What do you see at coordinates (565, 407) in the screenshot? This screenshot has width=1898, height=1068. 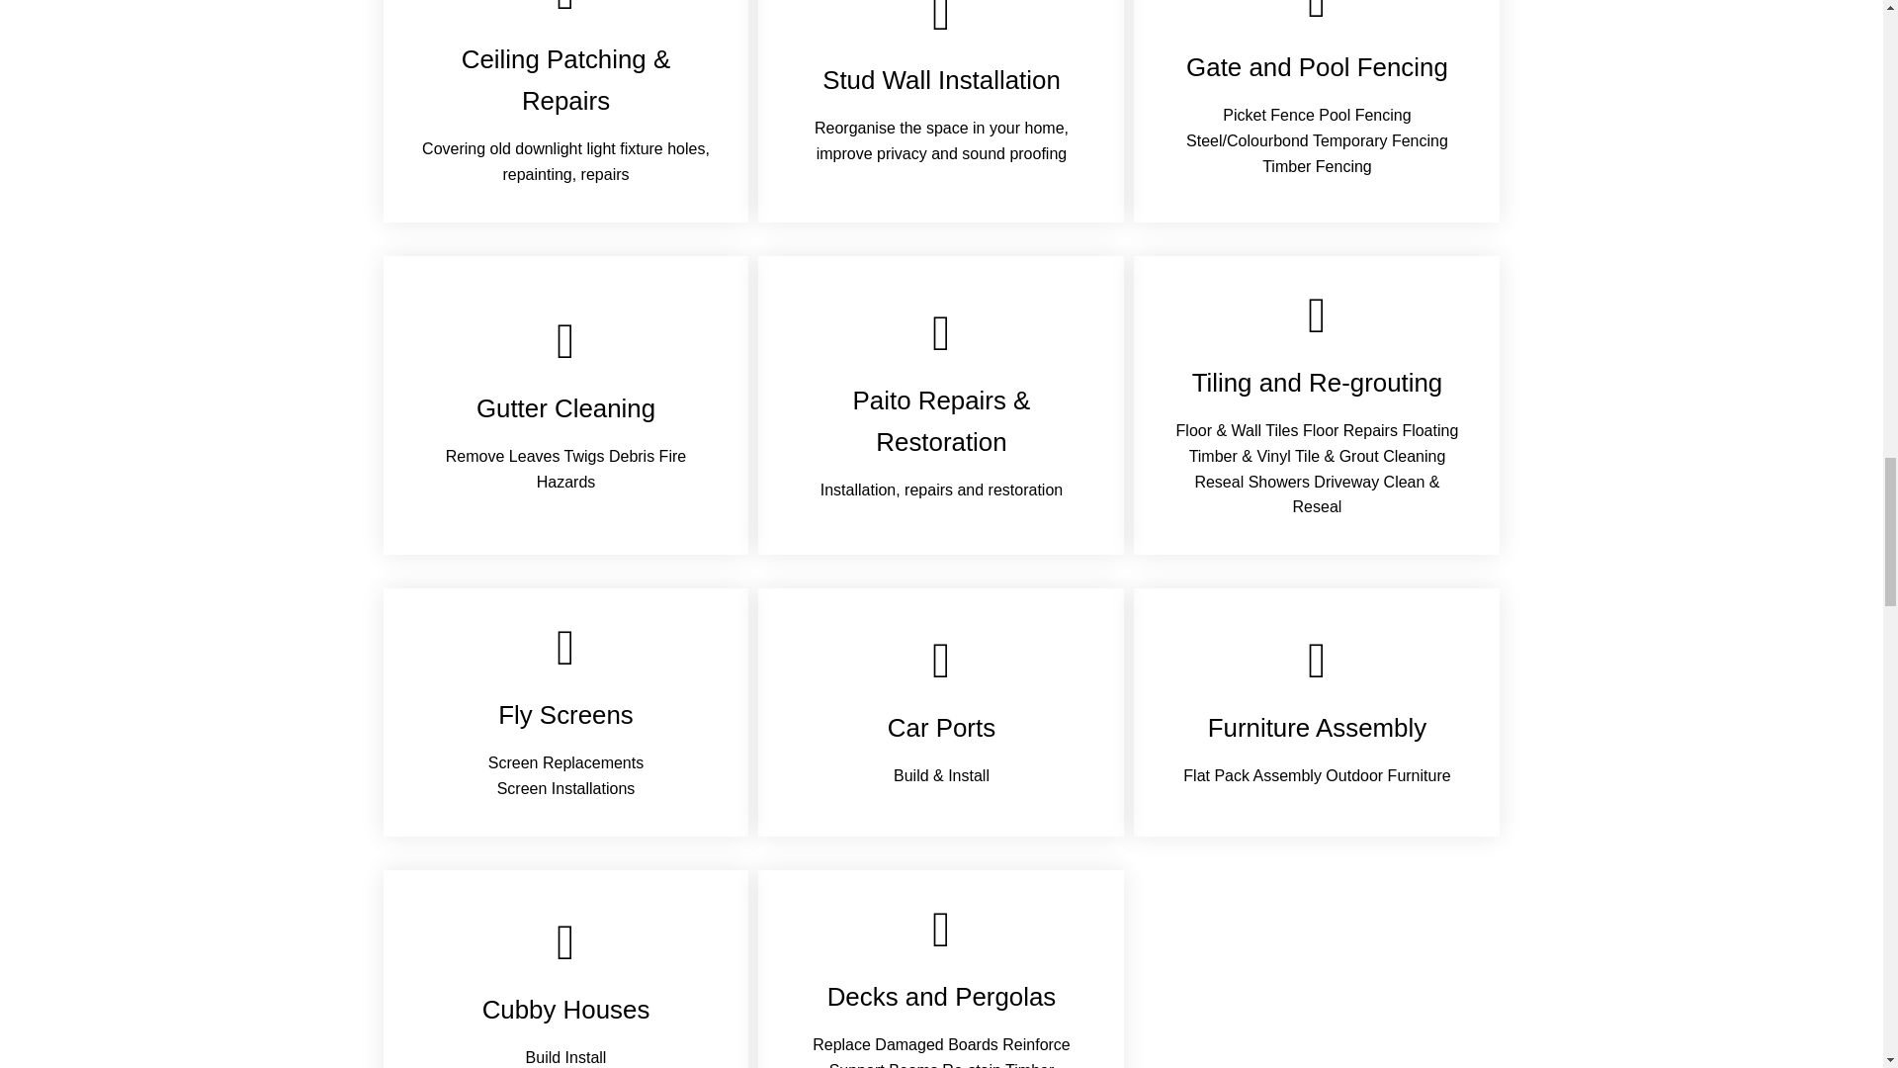 I see `Gutter Cleaning` at bounding box center [565, 407].